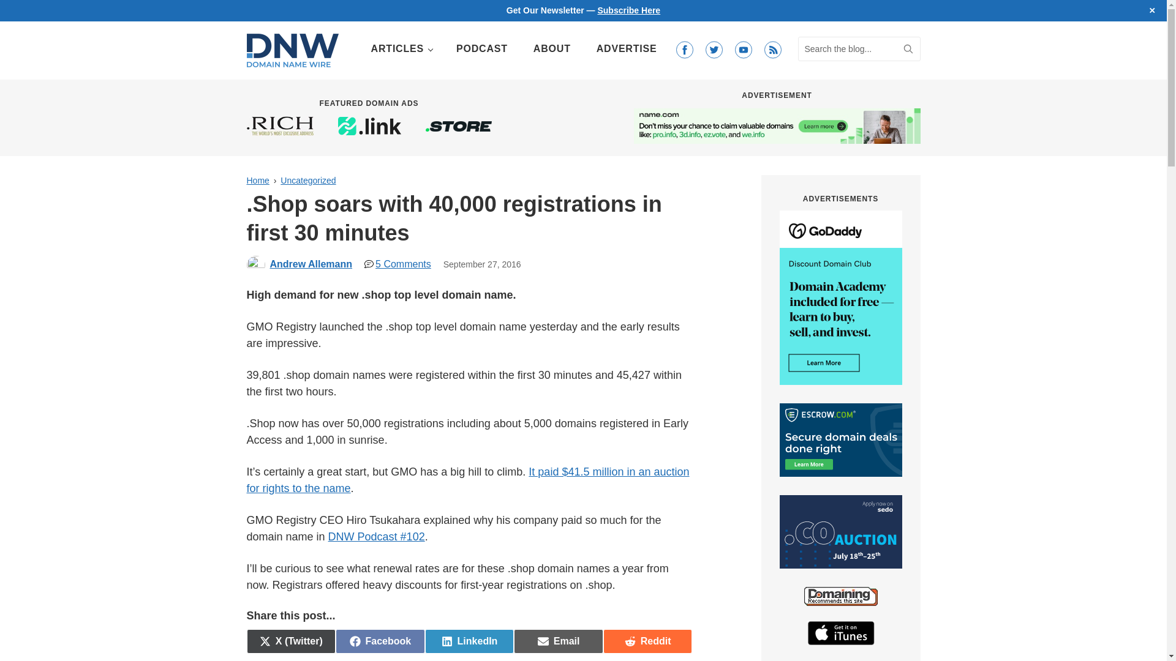  Describe the element at coordinates (481, 49) in the screenshot. I see `ARTICLES` at that location.